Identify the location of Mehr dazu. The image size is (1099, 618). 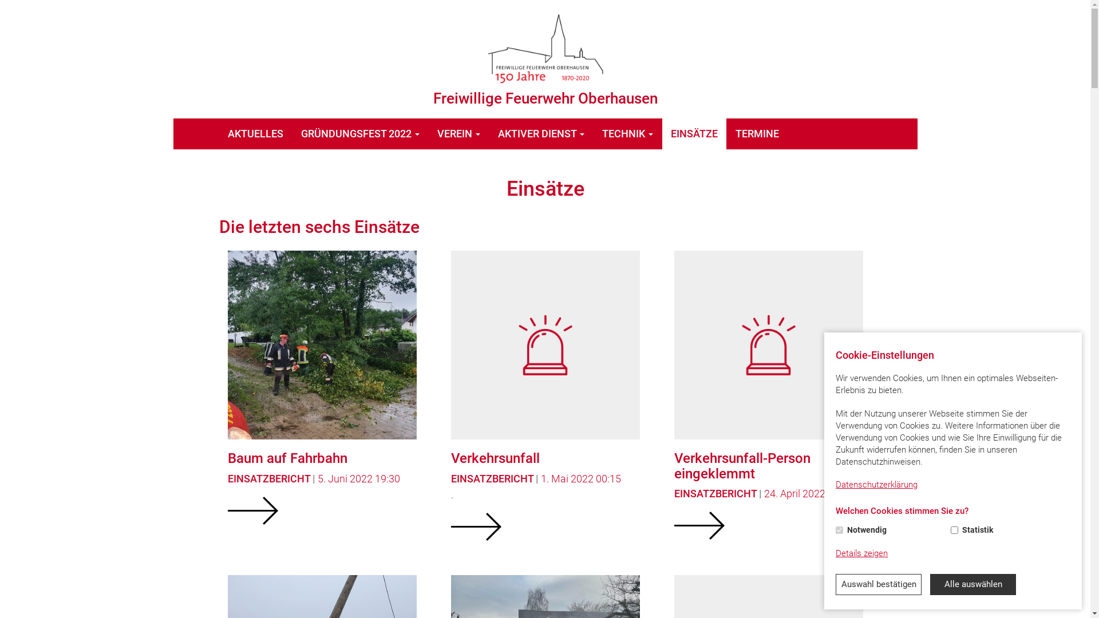
(476, 526).